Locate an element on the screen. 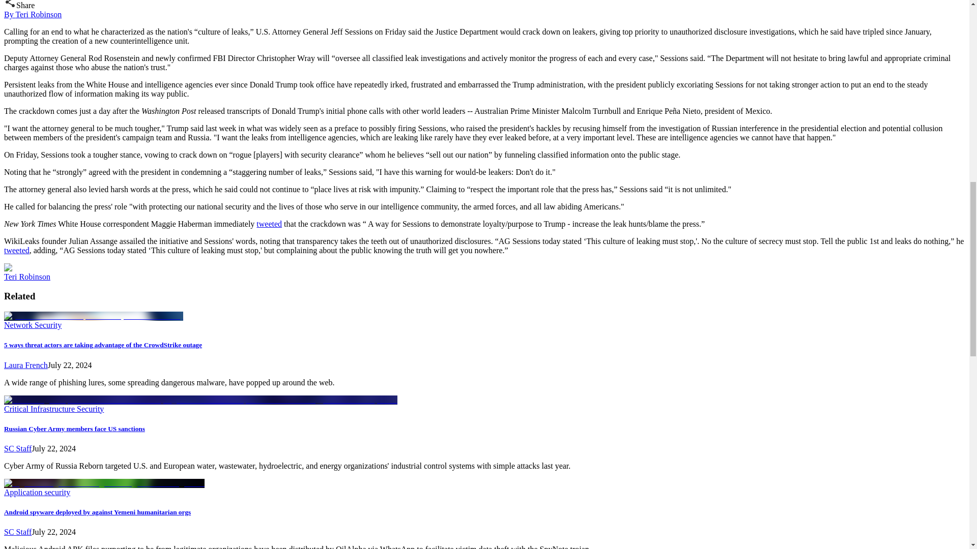  tweeted is located at coordinates (16, 250).